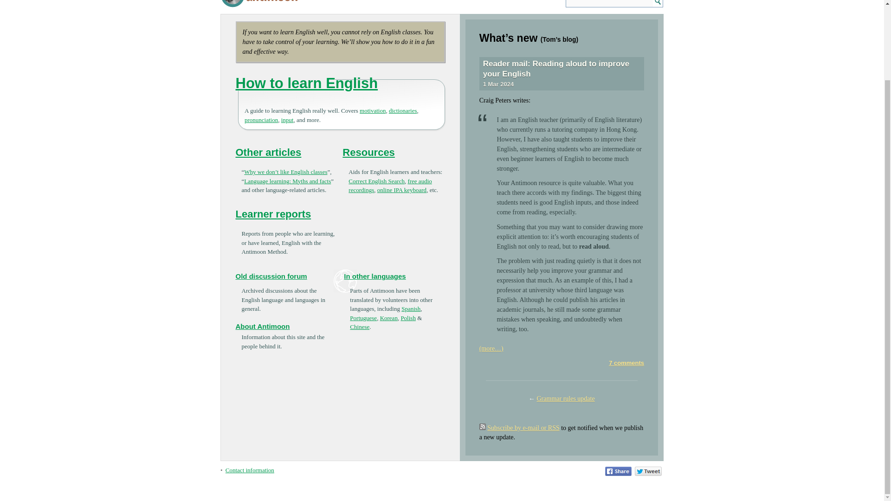 The width and height of the screenshot is (891, 501). I want to click on input, so click(288, 120).